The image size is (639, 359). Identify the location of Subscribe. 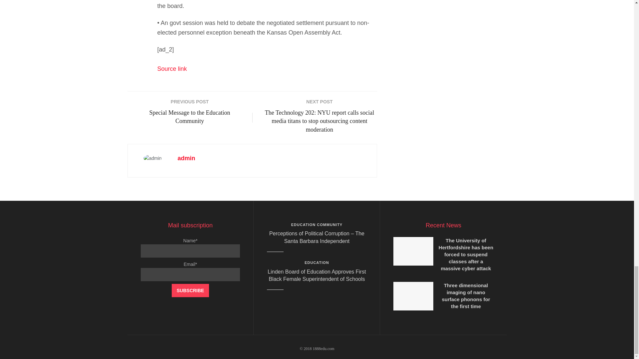
(190, 291).